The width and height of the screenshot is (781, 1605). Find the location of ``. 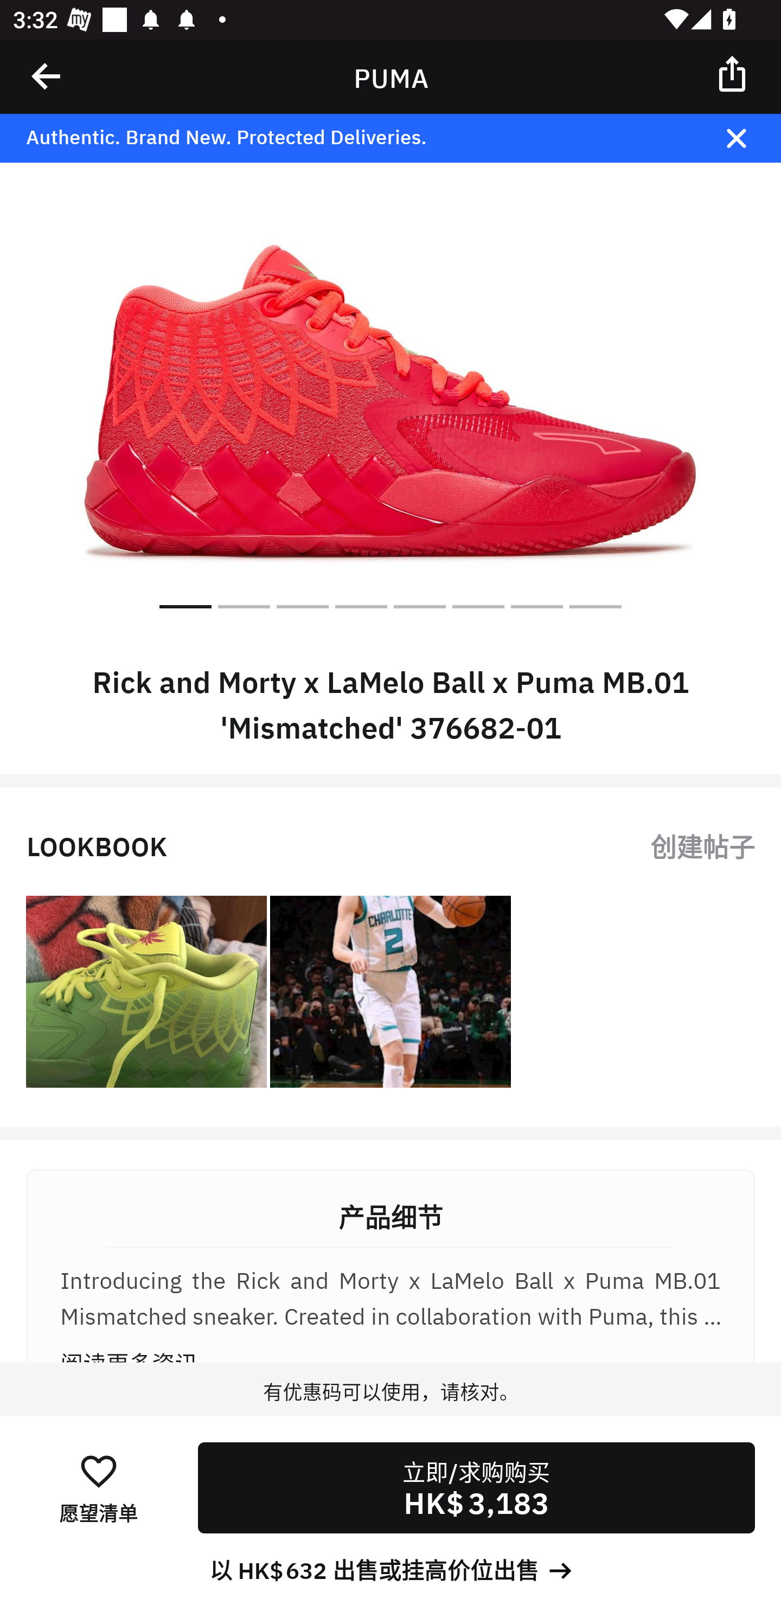

 is located at coordinates (47, 76).